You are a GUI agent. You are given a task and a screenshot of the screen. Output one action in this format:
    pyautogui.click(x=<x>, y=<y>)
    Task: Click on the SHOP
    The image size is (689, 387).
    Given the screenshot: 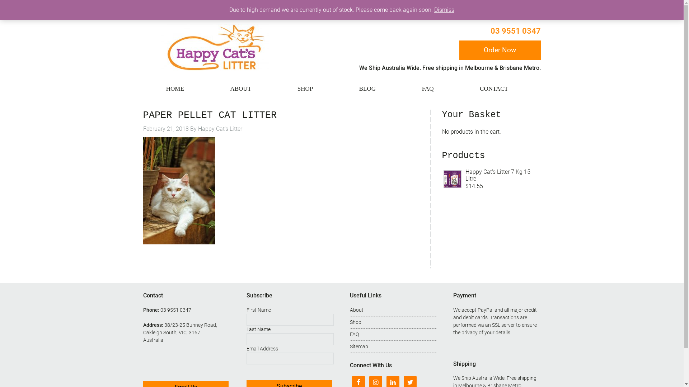 What is the action you would take?
    pyautogui.click(x=305, y=89)
    